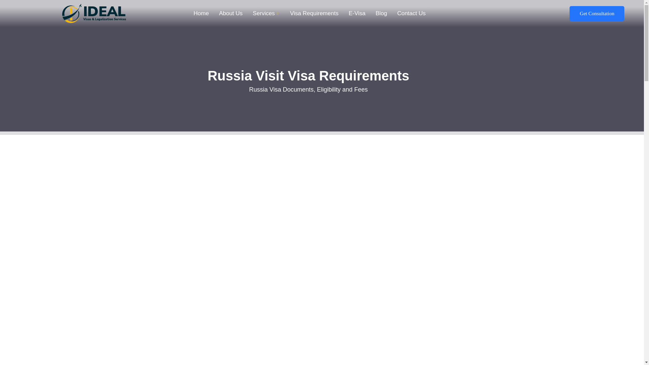  I want to click on Visa Requirements, so click(314, 14).